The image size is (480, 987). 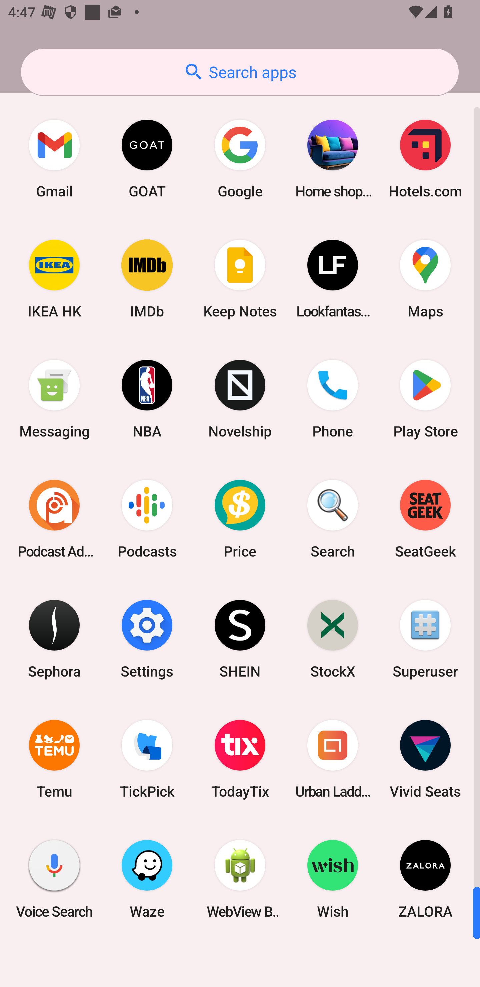 I want to click on Novelship, so click(x=240, y=399).